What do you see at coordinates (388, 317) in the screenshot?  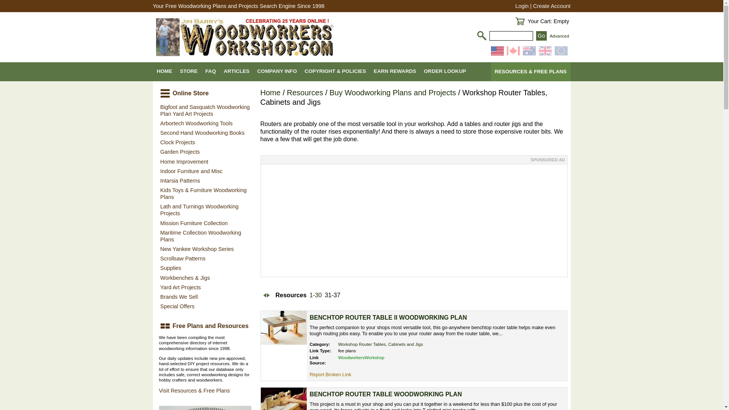 I see `Benchtop Router Table II Woodworking Plan` at bounding box center [388, 317].